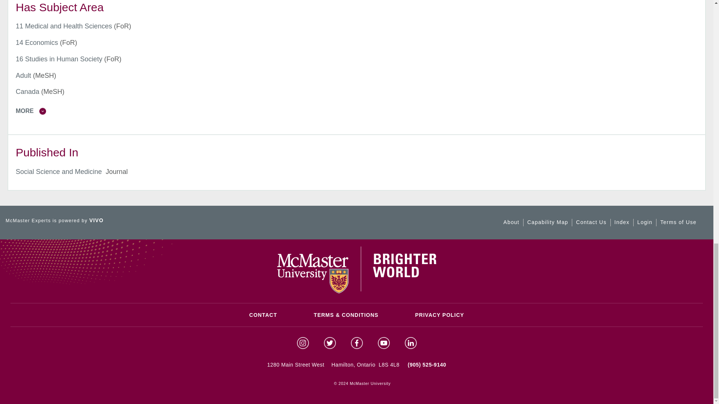 This screenshot has width=719, height=404. Describe the element at coordinates (59, 59) in the screenshot. I see `concept name` at that location.